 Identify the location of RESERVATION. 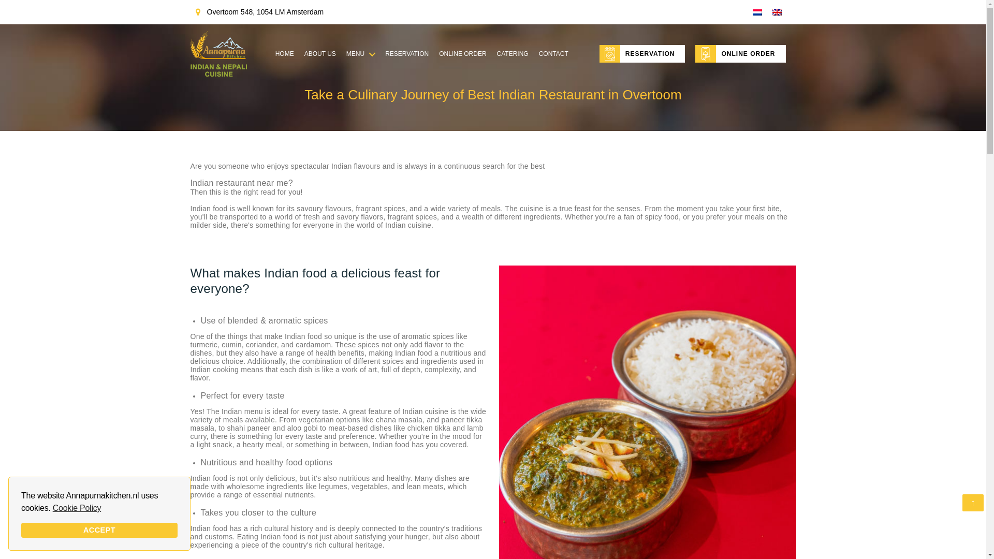
(407, 54).